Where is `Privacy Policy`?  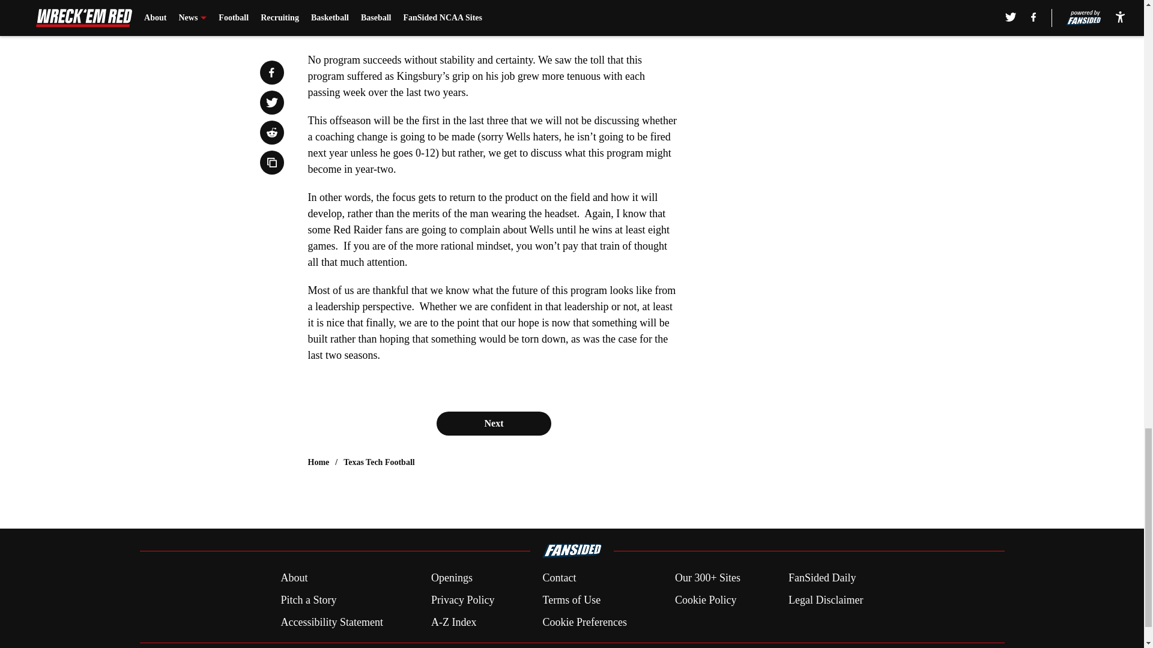
Privacy Policy is located at coordinates (462, 600).